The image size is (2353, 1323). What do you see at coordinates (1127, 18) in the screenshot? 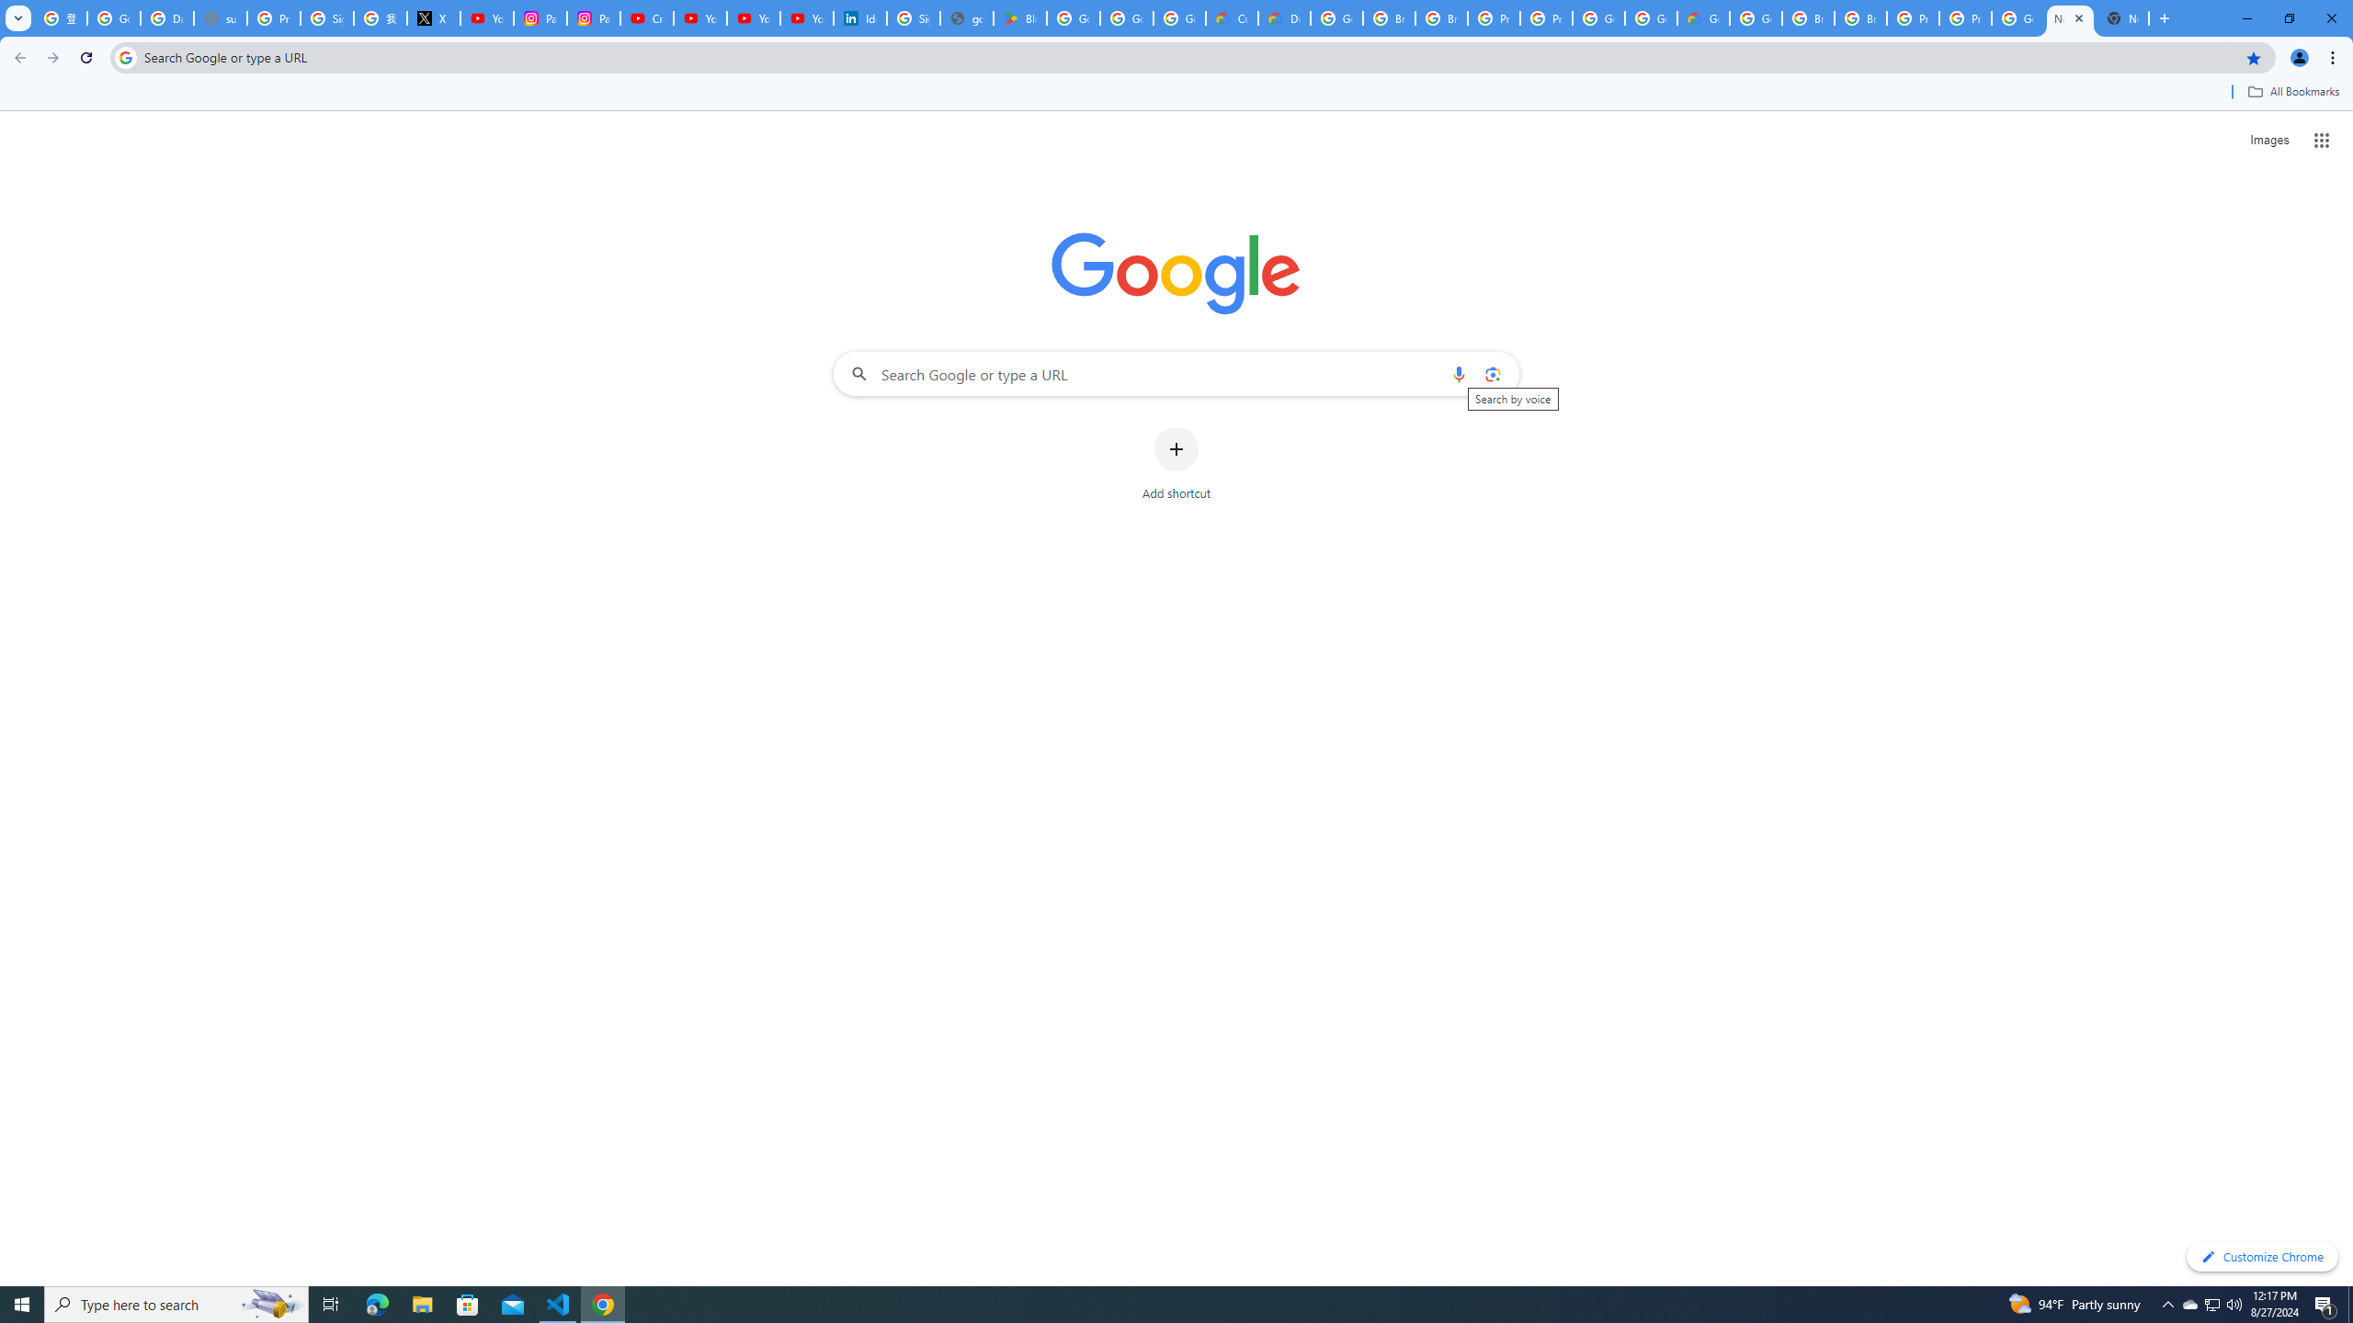
I see `Google Workspace - Specific Terms` at bounding box center [1127, 18].